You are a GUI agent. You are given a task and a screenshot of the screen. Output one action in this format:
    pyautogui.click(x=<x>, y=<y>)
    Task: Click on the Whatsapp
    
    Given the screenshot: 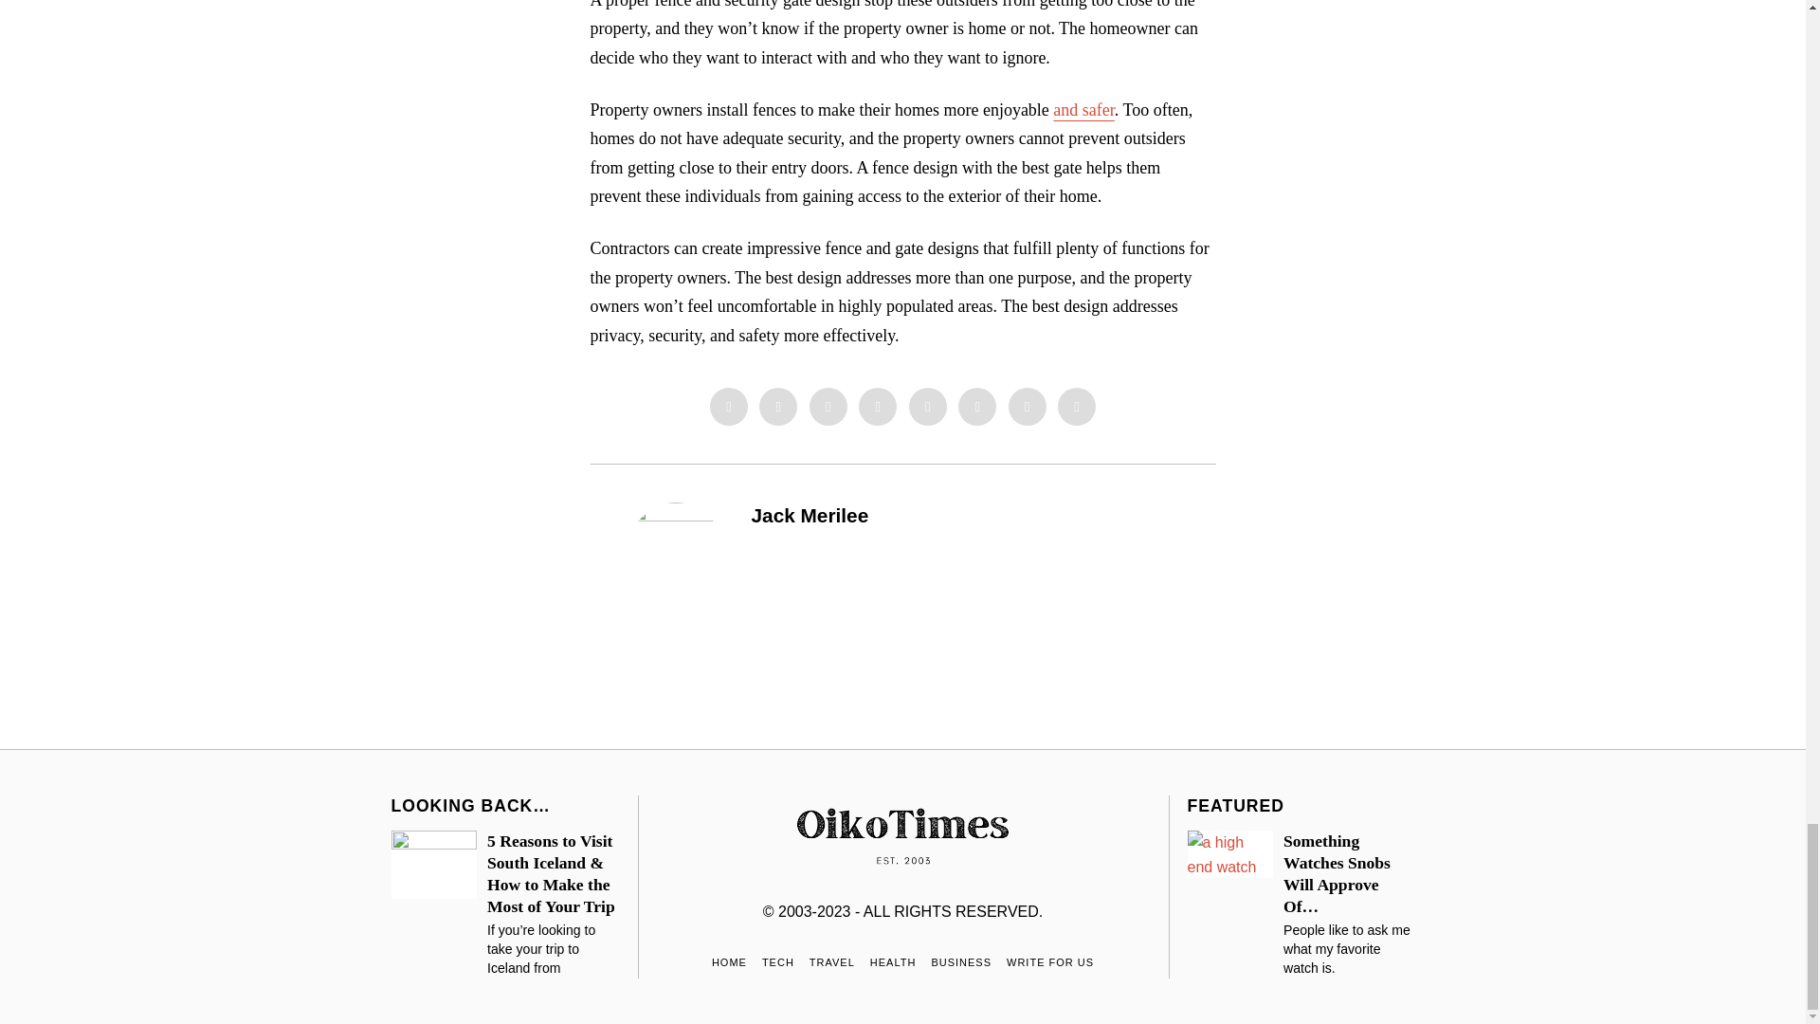 What is the action you would take?
    pyautogui.click(x=976, y=407)
    